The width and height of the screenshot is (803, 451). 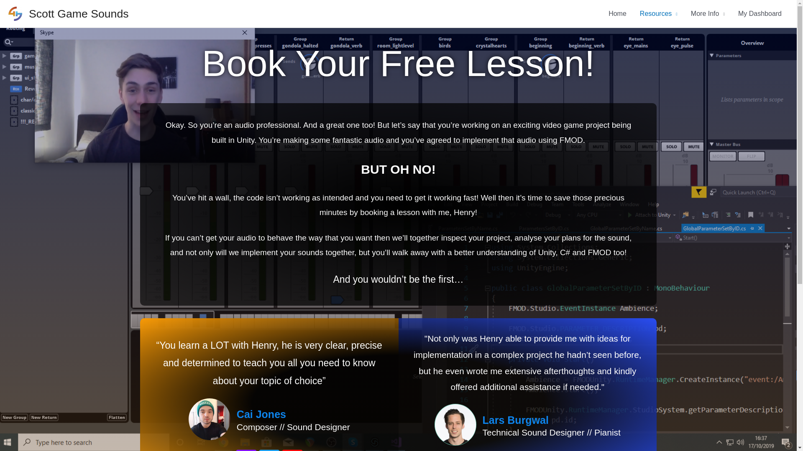 What do you see at coordinates (79, 13) in the screenshot?
I see `Scott Game Sounds` at bounding box center [79, 13].